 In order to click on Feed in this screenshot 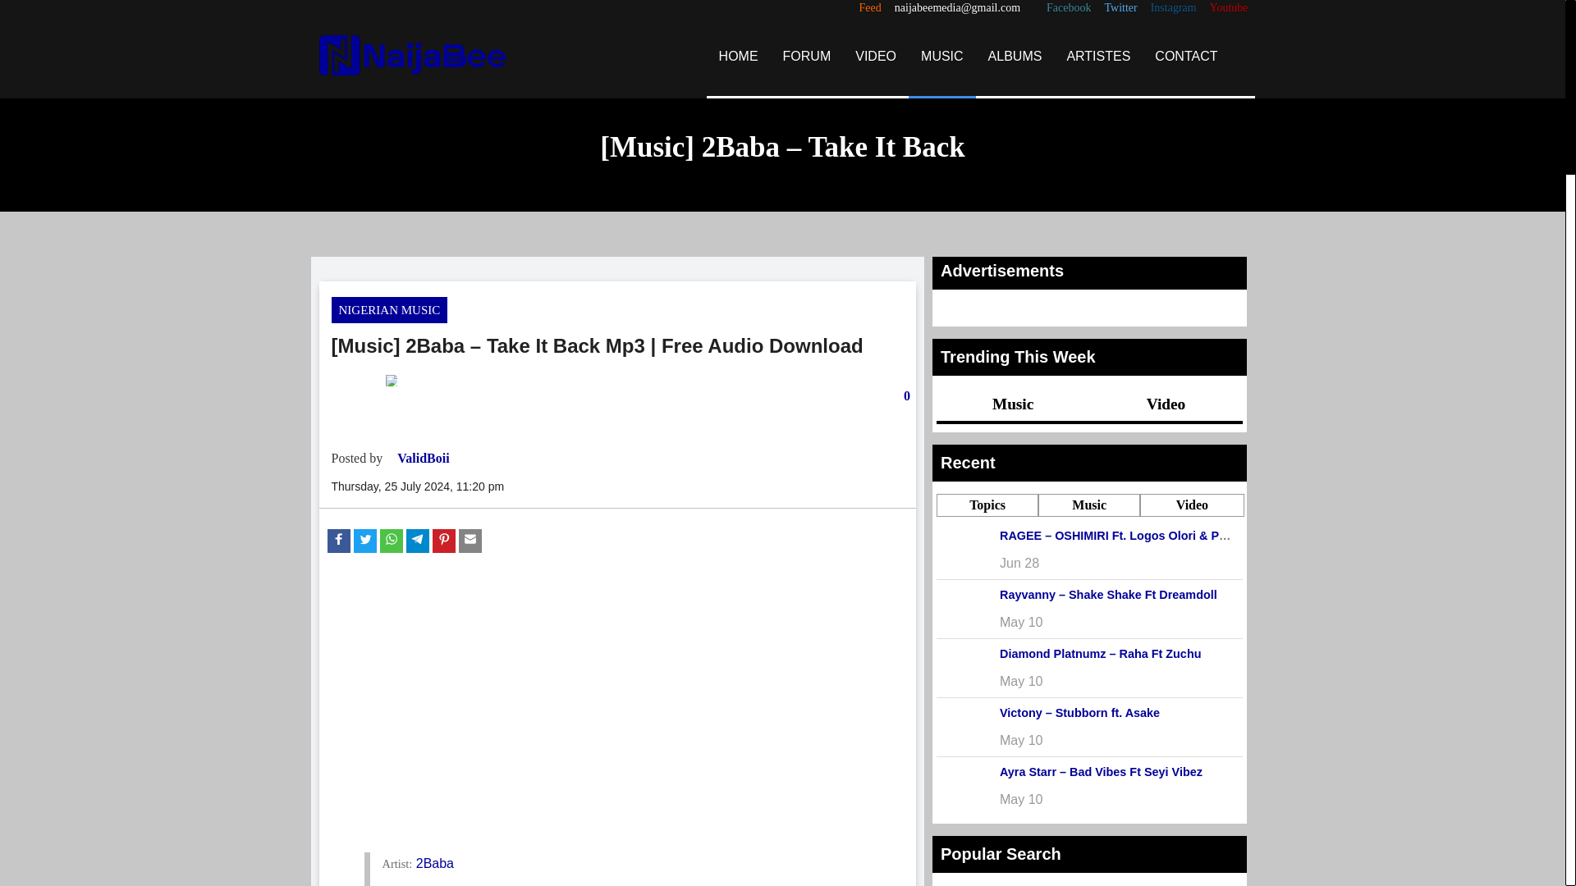, I will do `click(870, 8)`.